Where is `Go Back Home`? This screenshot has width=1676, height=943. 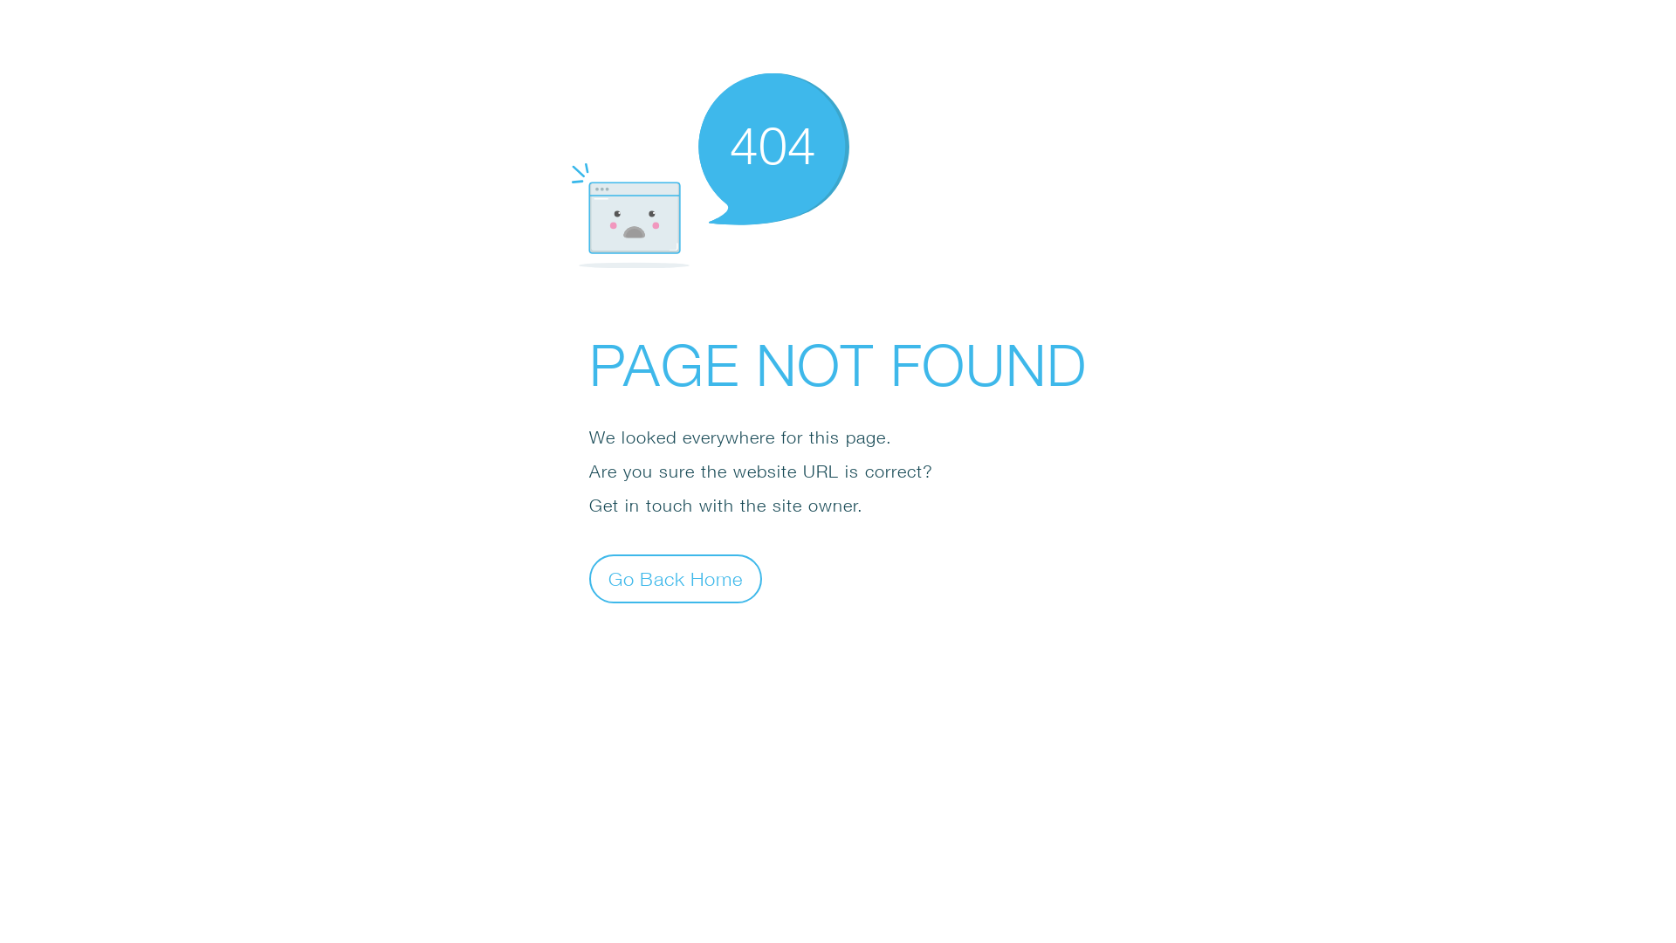 Go Back Home is located at coordinates (676, 578).